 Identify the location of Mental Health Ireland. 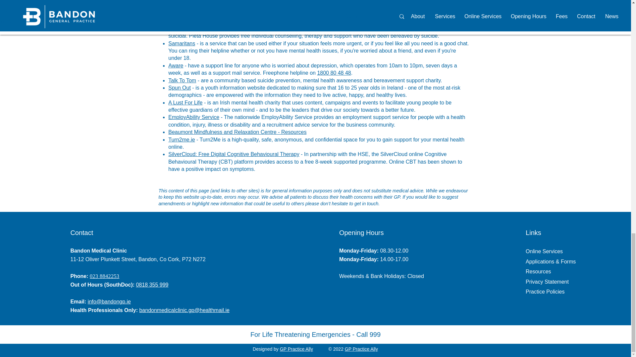
(193, 6).